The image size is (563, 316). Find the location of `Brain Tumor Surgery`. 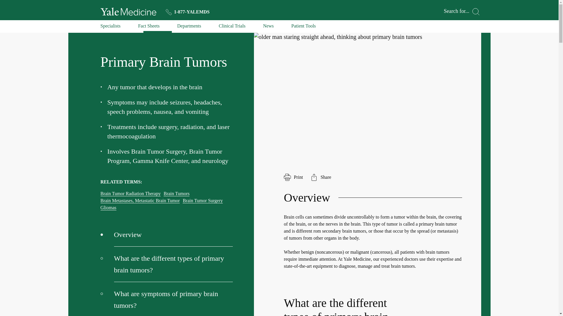

Brain Tumor Surgery is located at coordinates (203, 201).